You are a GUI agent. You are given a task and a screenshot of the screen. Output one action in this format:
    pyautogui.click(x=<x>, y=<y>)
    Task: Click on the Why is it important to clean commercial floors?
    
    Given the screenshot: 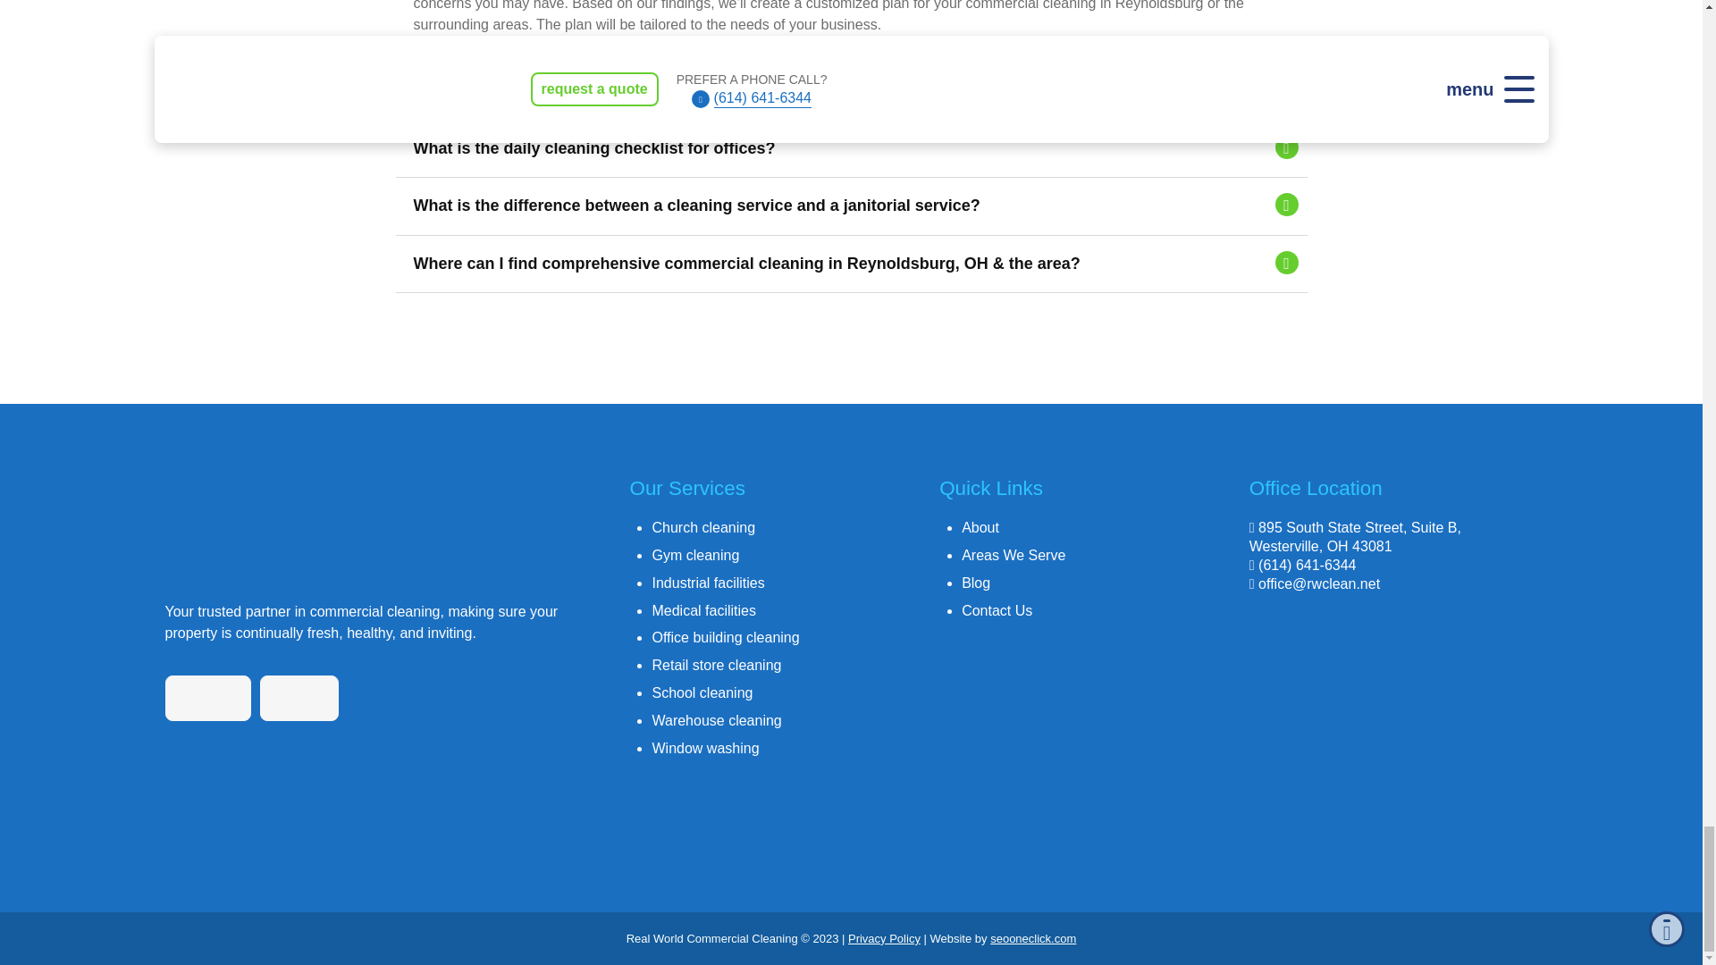 What is the action you would take?
    pyautogui.click(x=850, y=90)
    